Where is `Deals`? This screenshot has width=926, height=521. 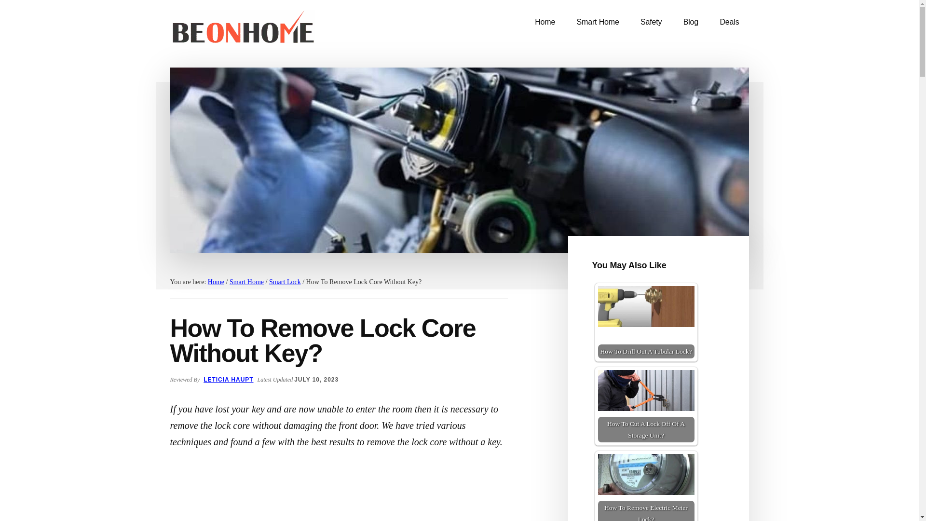
Deals is located at coordinates (729, 22).